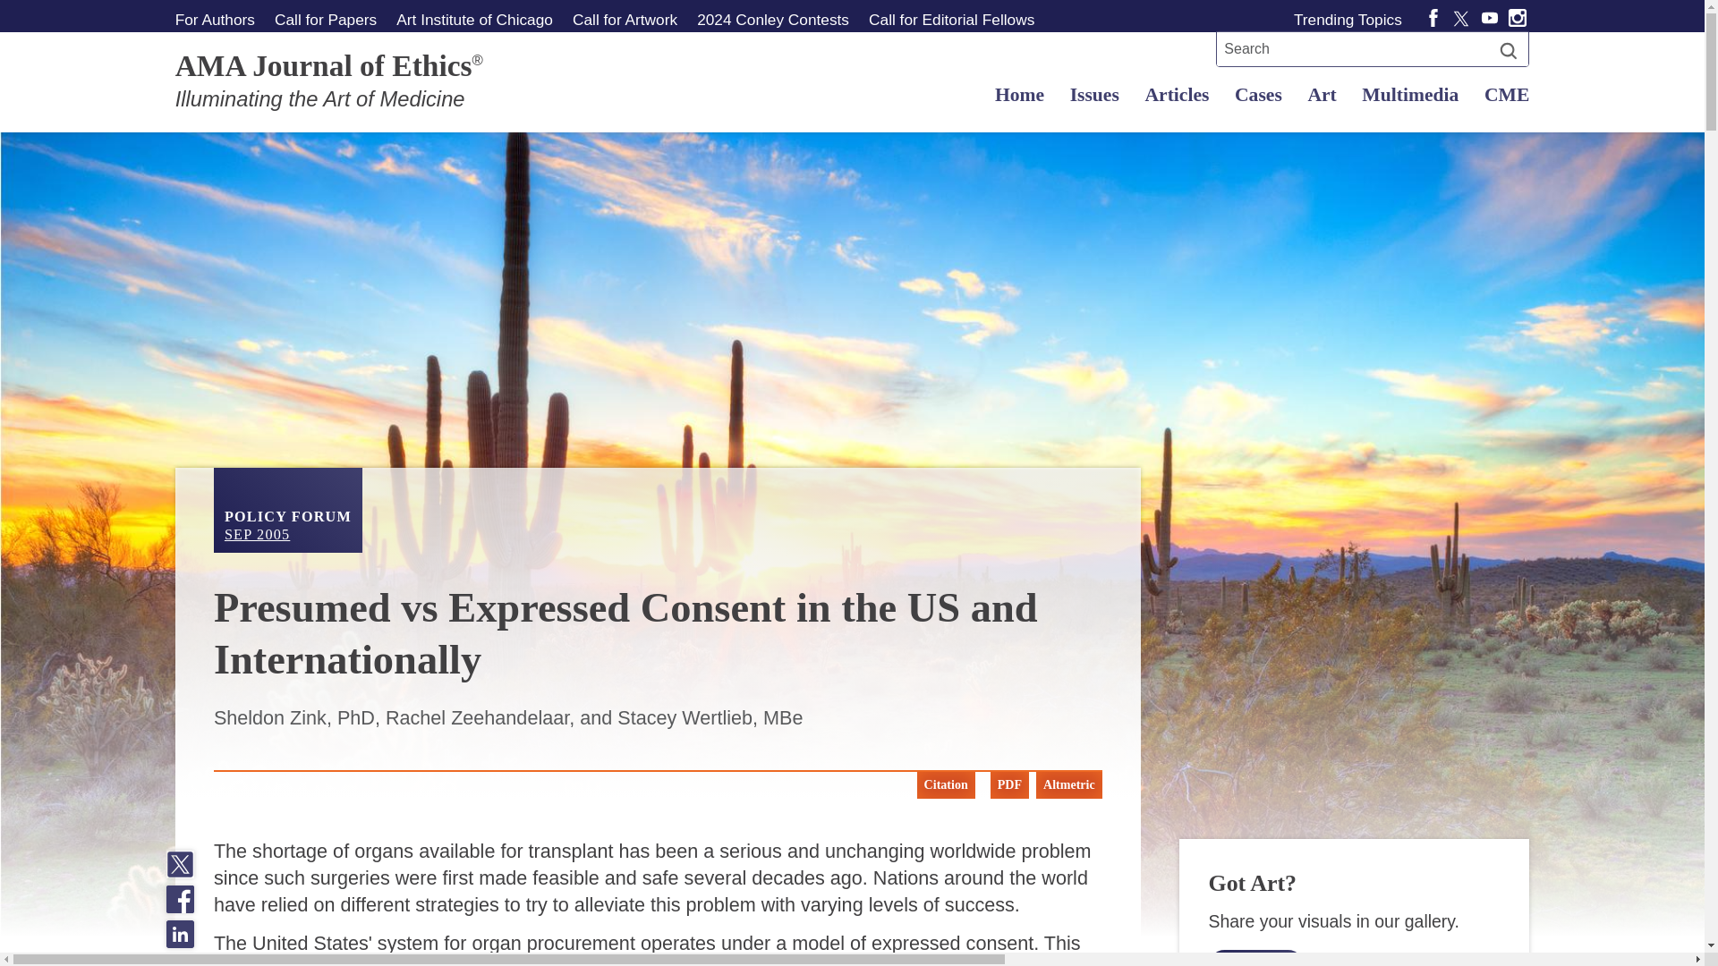 The height and width of the screenshot is (966, 1718). I want to click on Art, so click(1322, 95).